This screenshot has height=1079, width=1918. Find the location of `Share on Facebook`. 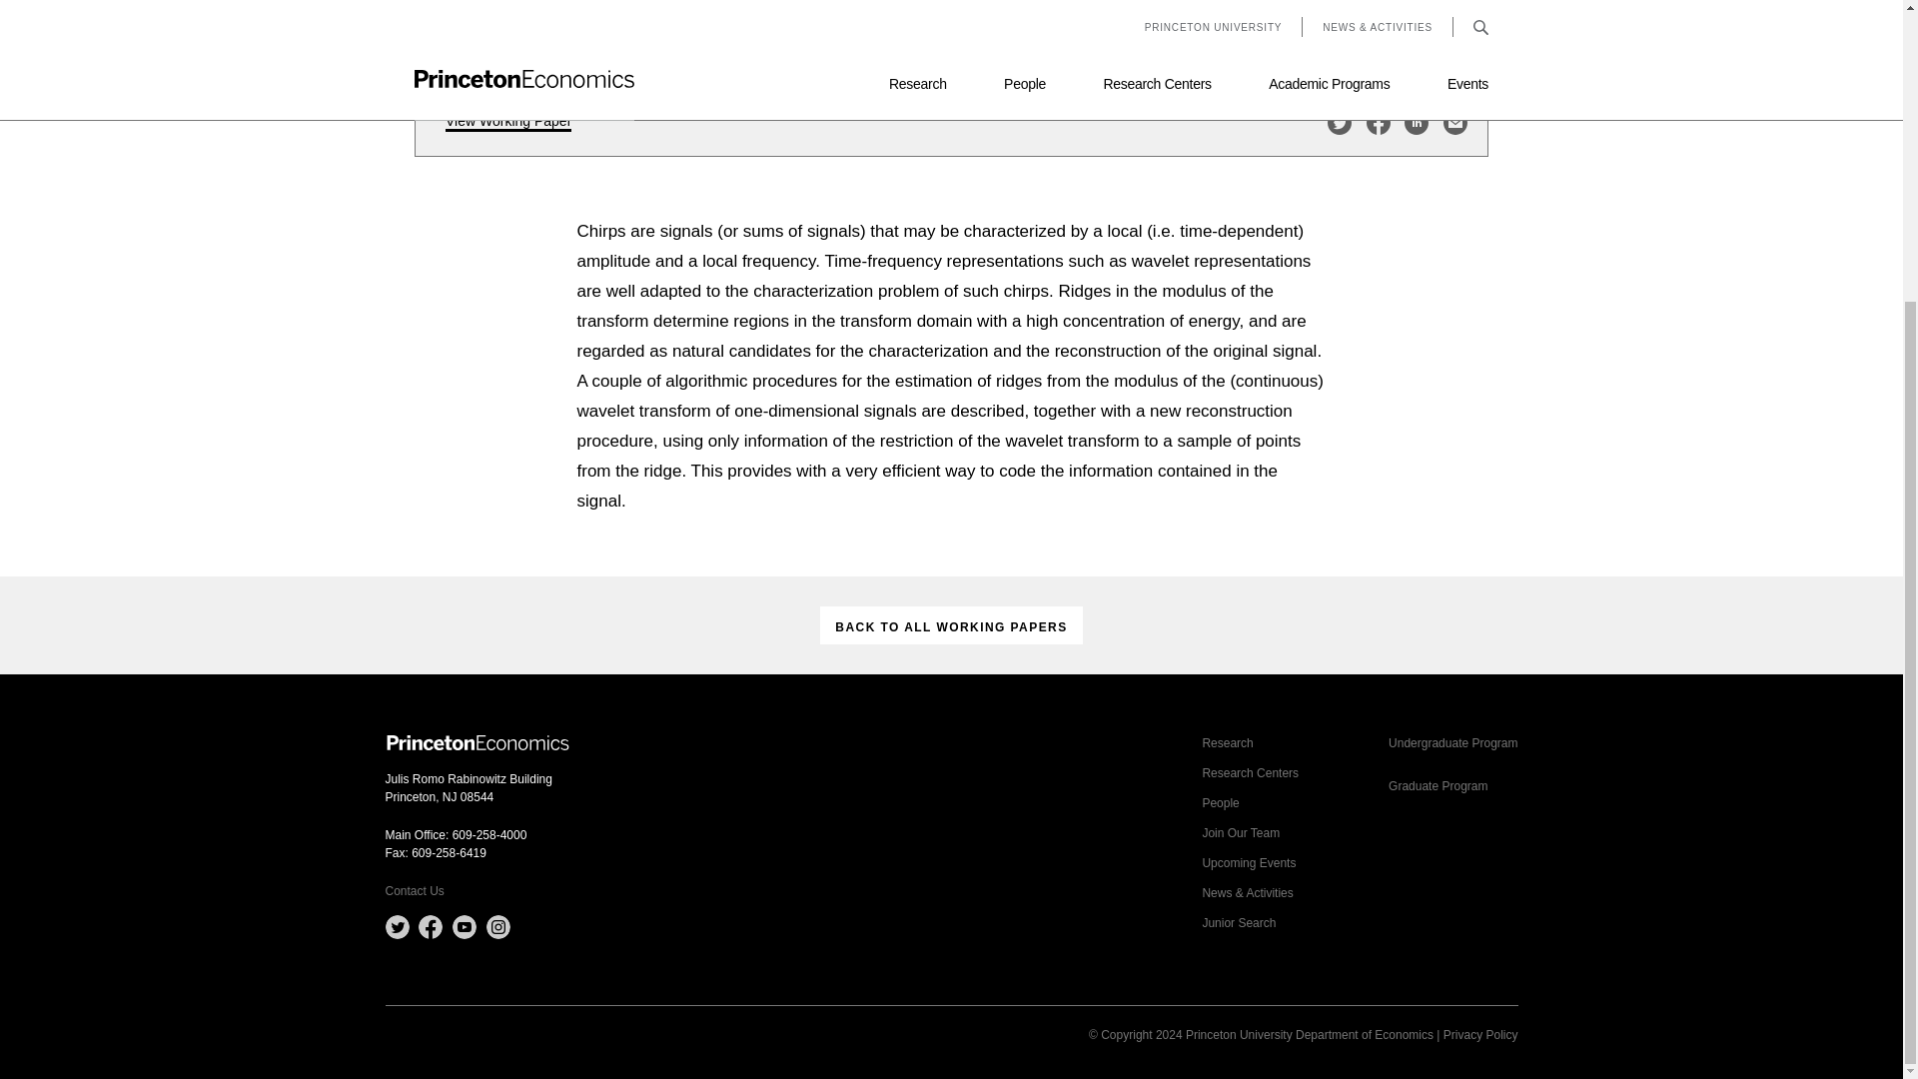

Share on Facebook is located at coordinates (1379, 123).